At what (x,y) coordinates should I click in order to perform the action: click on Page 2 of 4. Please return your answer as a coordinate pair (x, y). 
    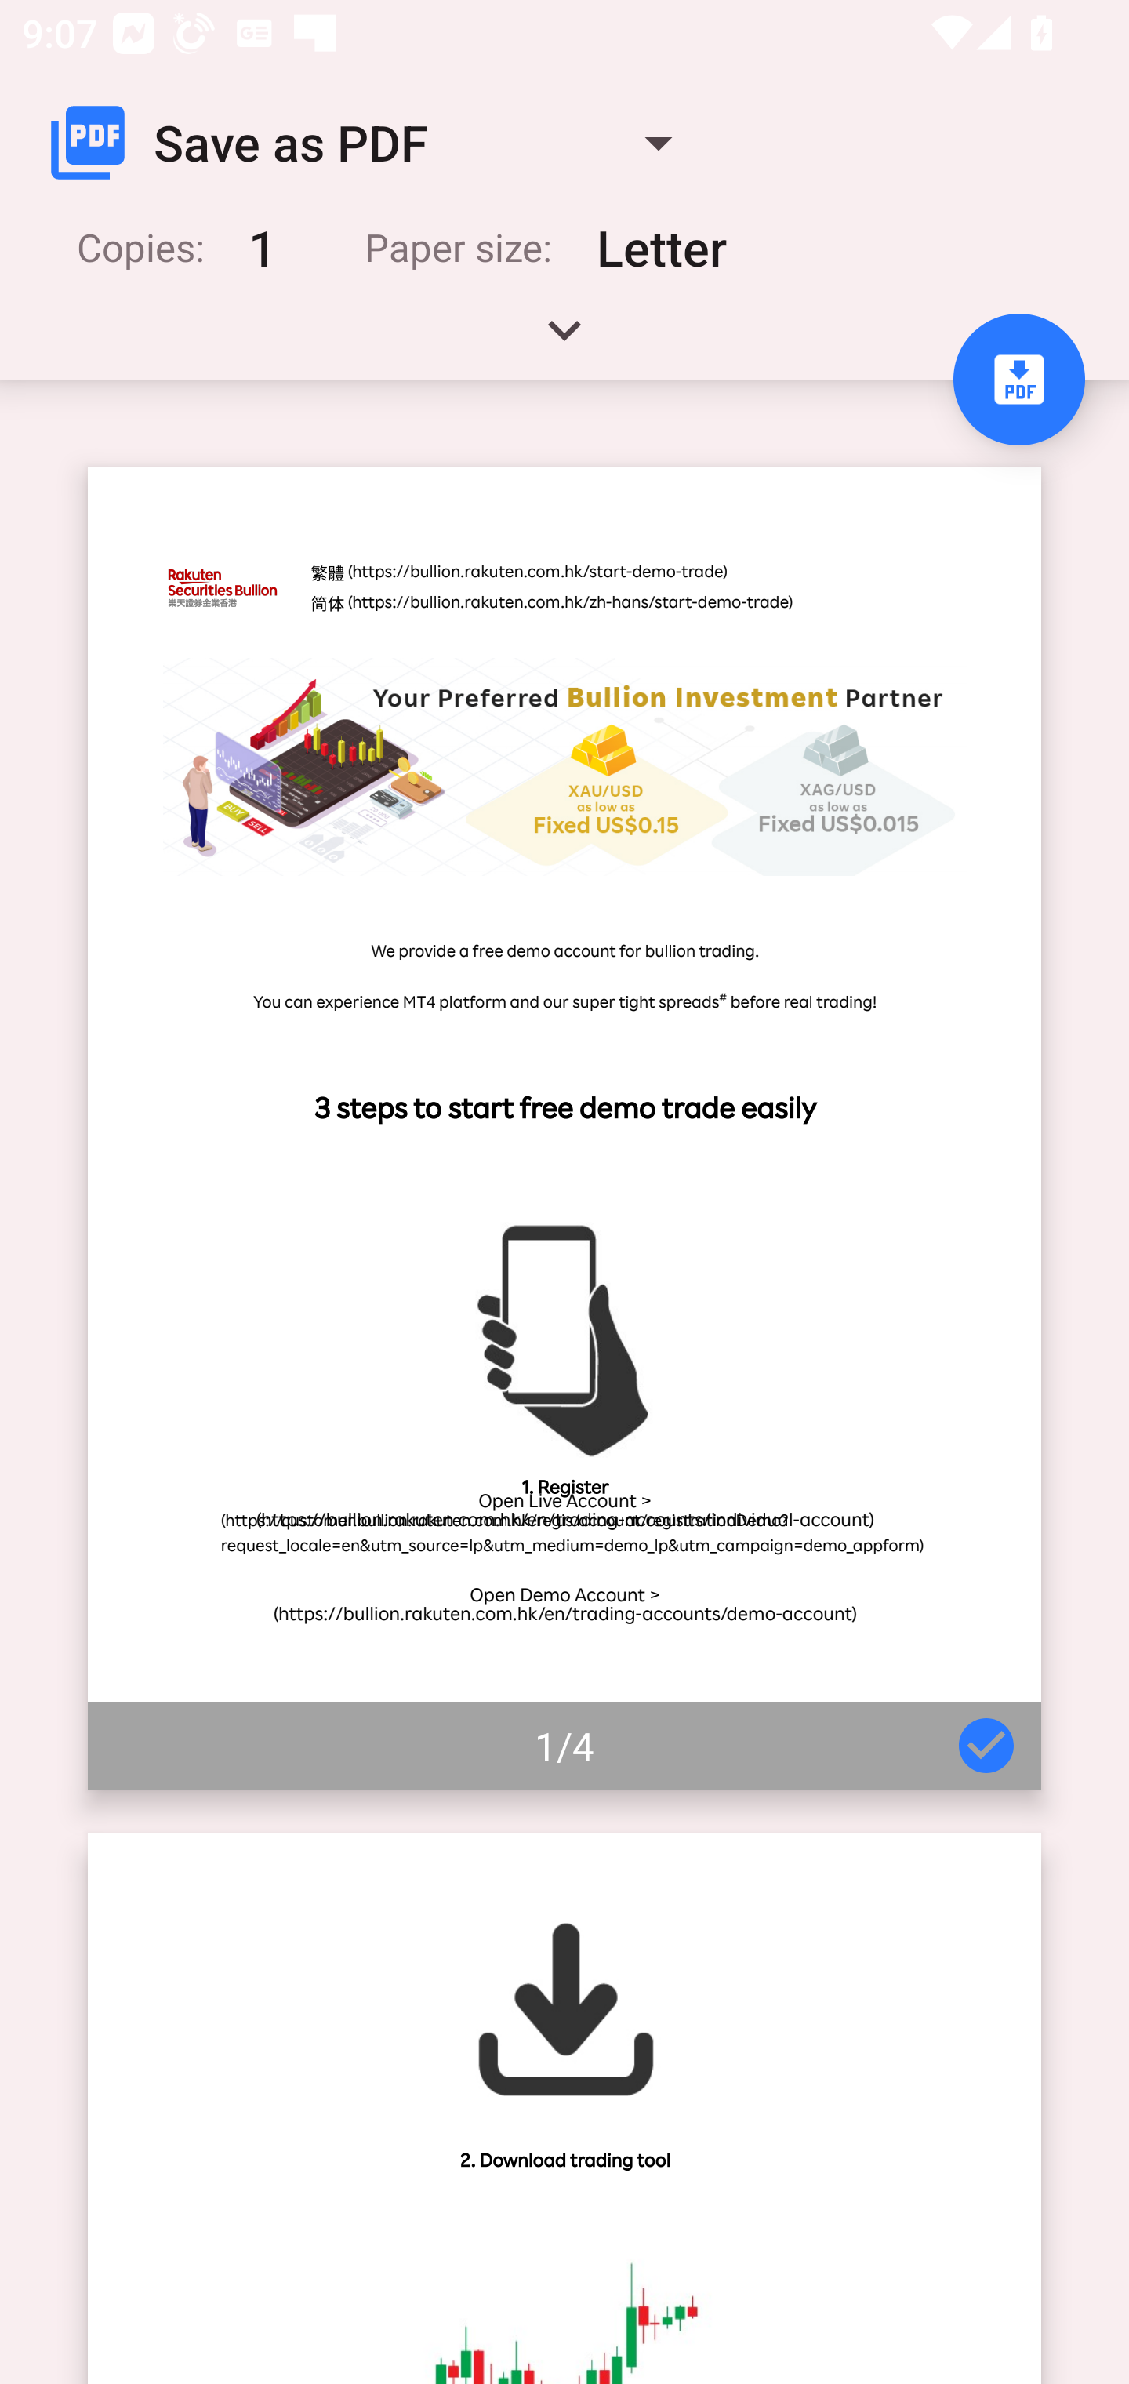
    Looking at the image, I should click on (564, 2108).